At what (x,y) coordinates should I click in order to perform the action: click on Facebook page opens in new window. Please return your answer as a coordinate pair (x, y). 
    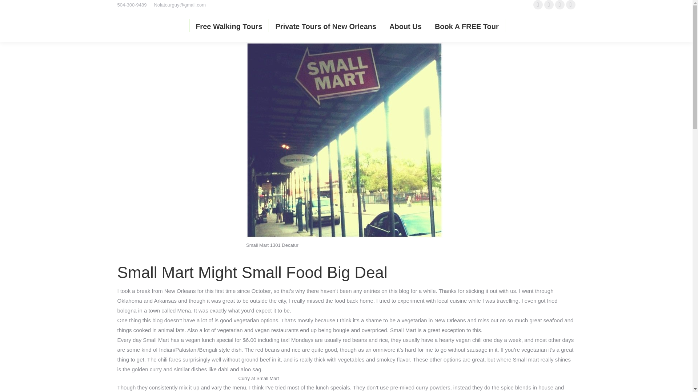
    Looking at the image, I should click on (548, 4).